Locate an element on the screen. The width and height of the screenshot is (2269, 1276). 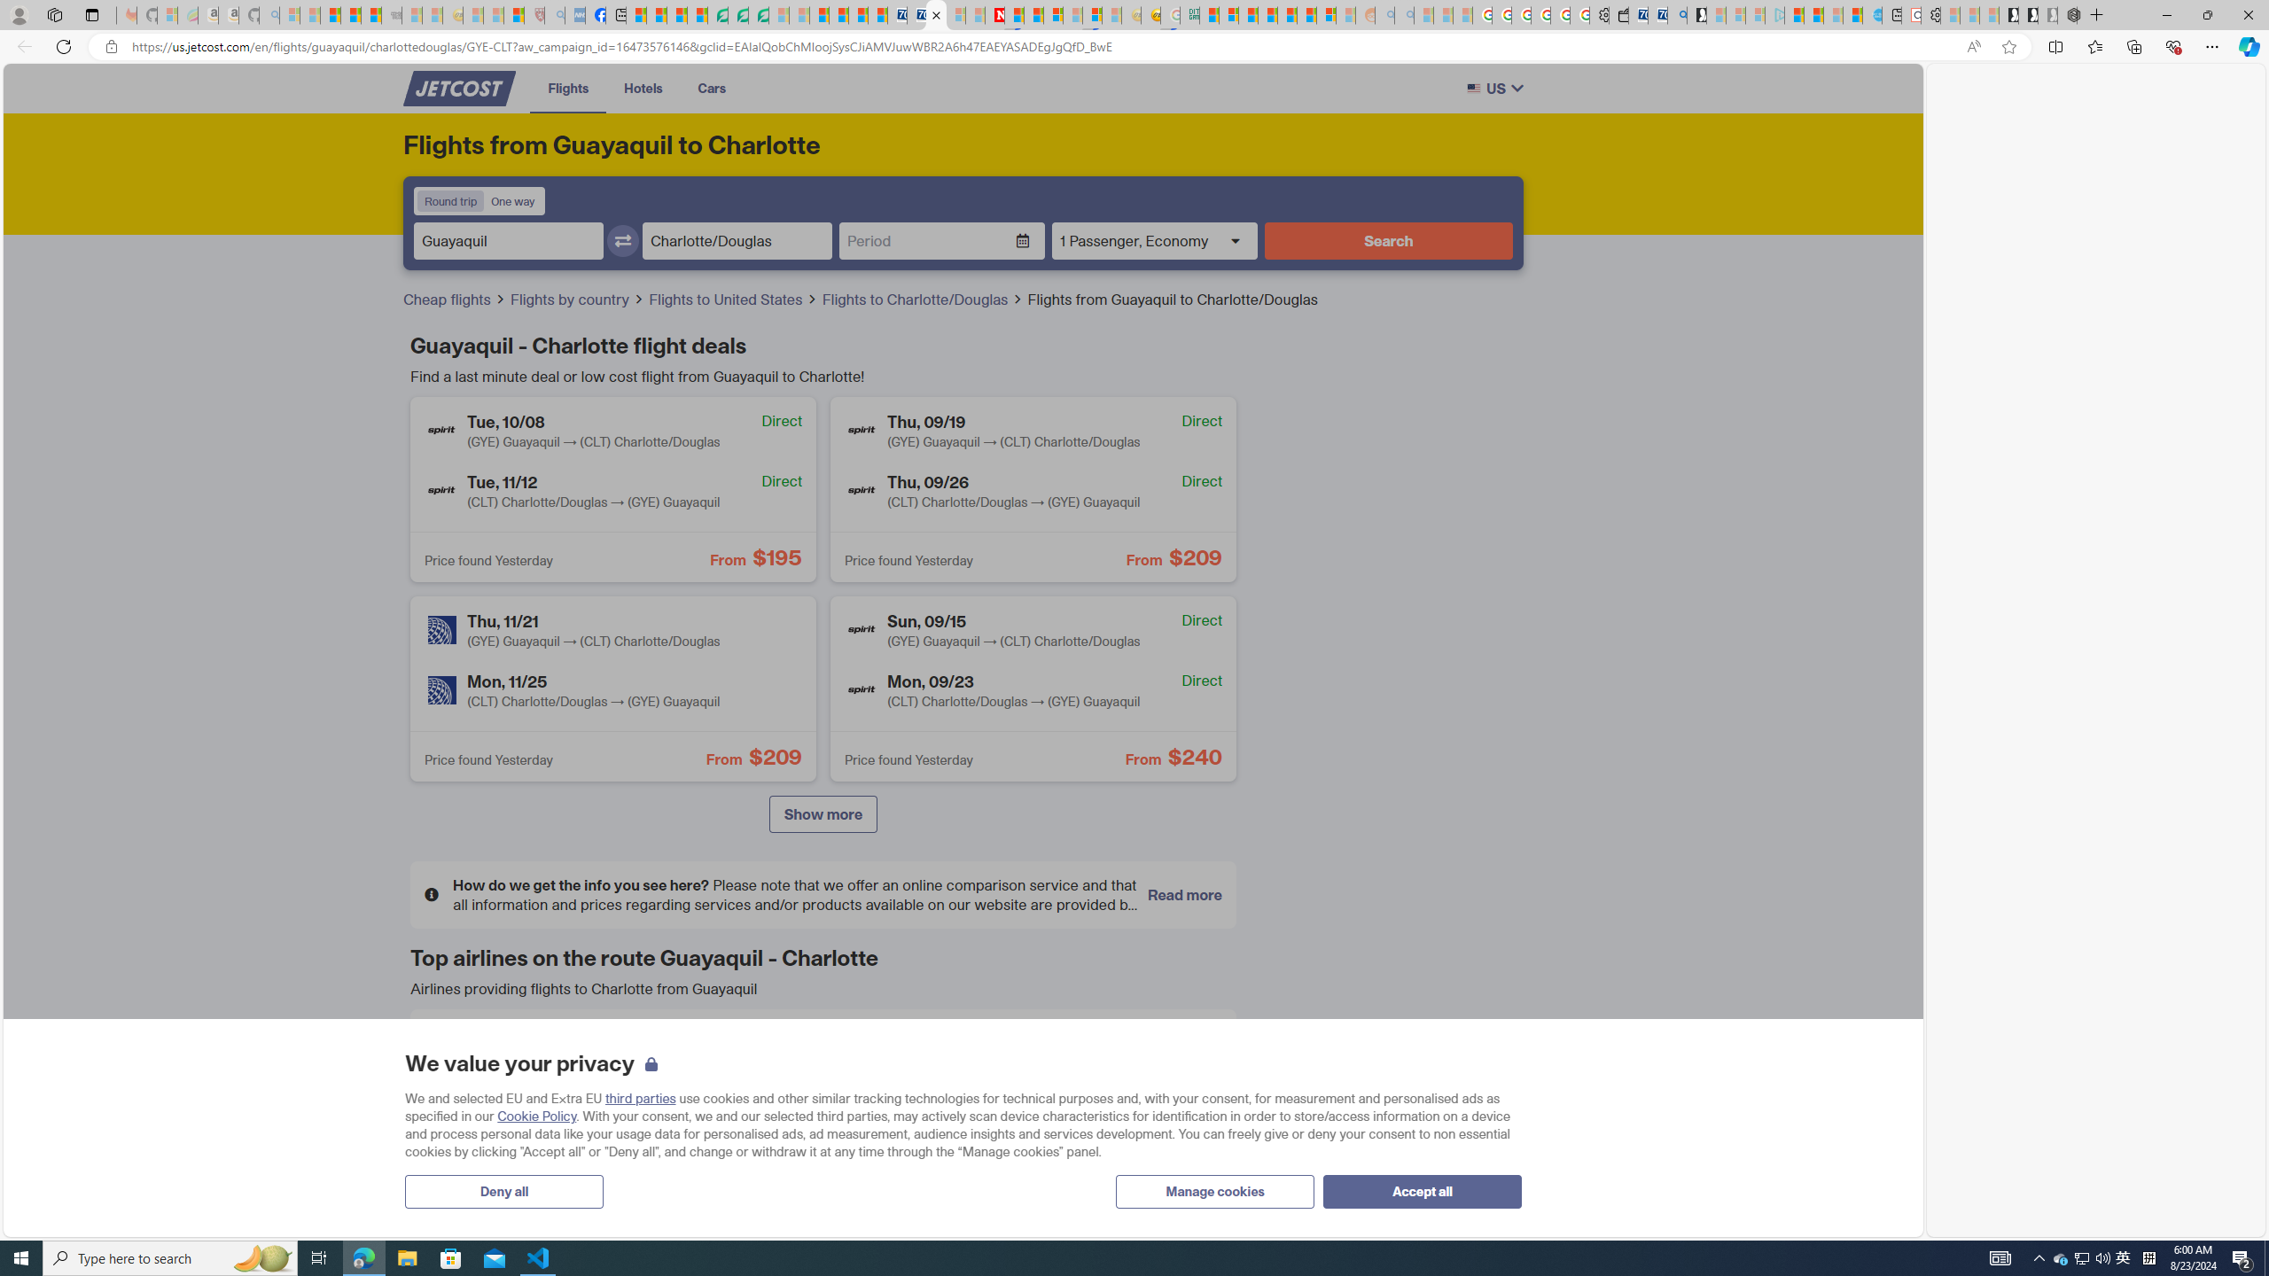
The Weather Channel - MSN is located at coordinates (331, 15).